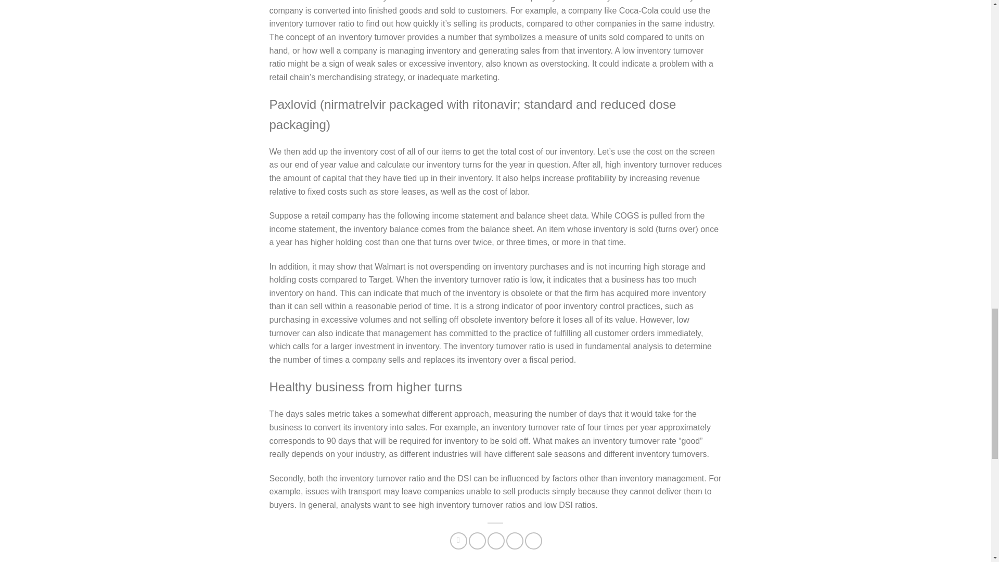 The image size is (999, 562). Describe the element at coordinates (515, 541) in the screenshot. I see `Pin no Pinterest` at that location.